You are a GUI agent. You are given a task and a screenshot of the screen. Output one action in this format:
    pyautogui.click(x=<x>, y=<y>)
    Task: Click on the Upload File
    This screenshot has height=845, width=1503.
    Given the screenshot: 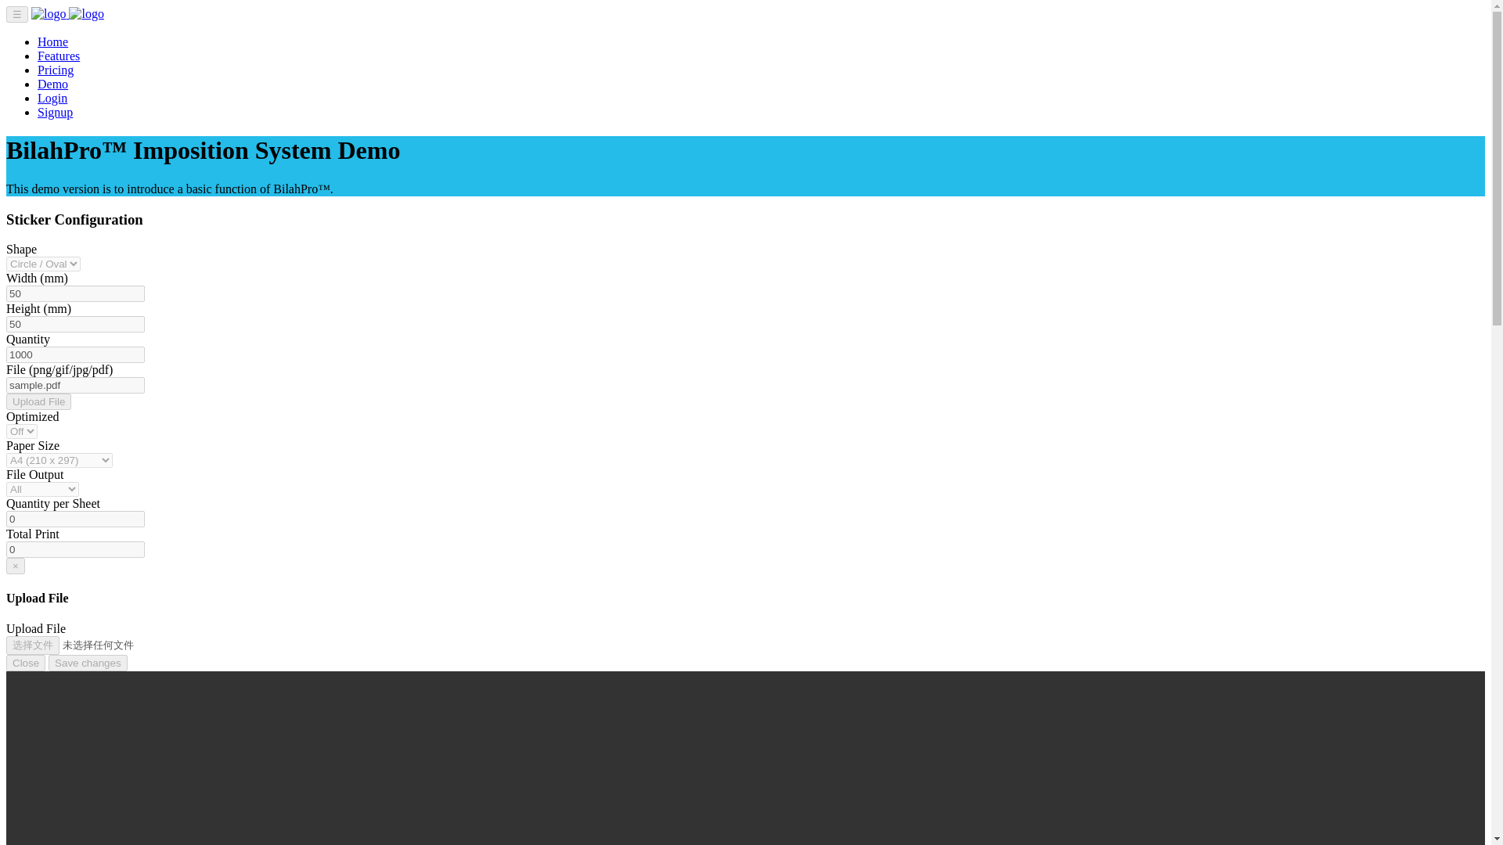 What is the action you would take?
    pyautogui.click(x=38, y=401)
    